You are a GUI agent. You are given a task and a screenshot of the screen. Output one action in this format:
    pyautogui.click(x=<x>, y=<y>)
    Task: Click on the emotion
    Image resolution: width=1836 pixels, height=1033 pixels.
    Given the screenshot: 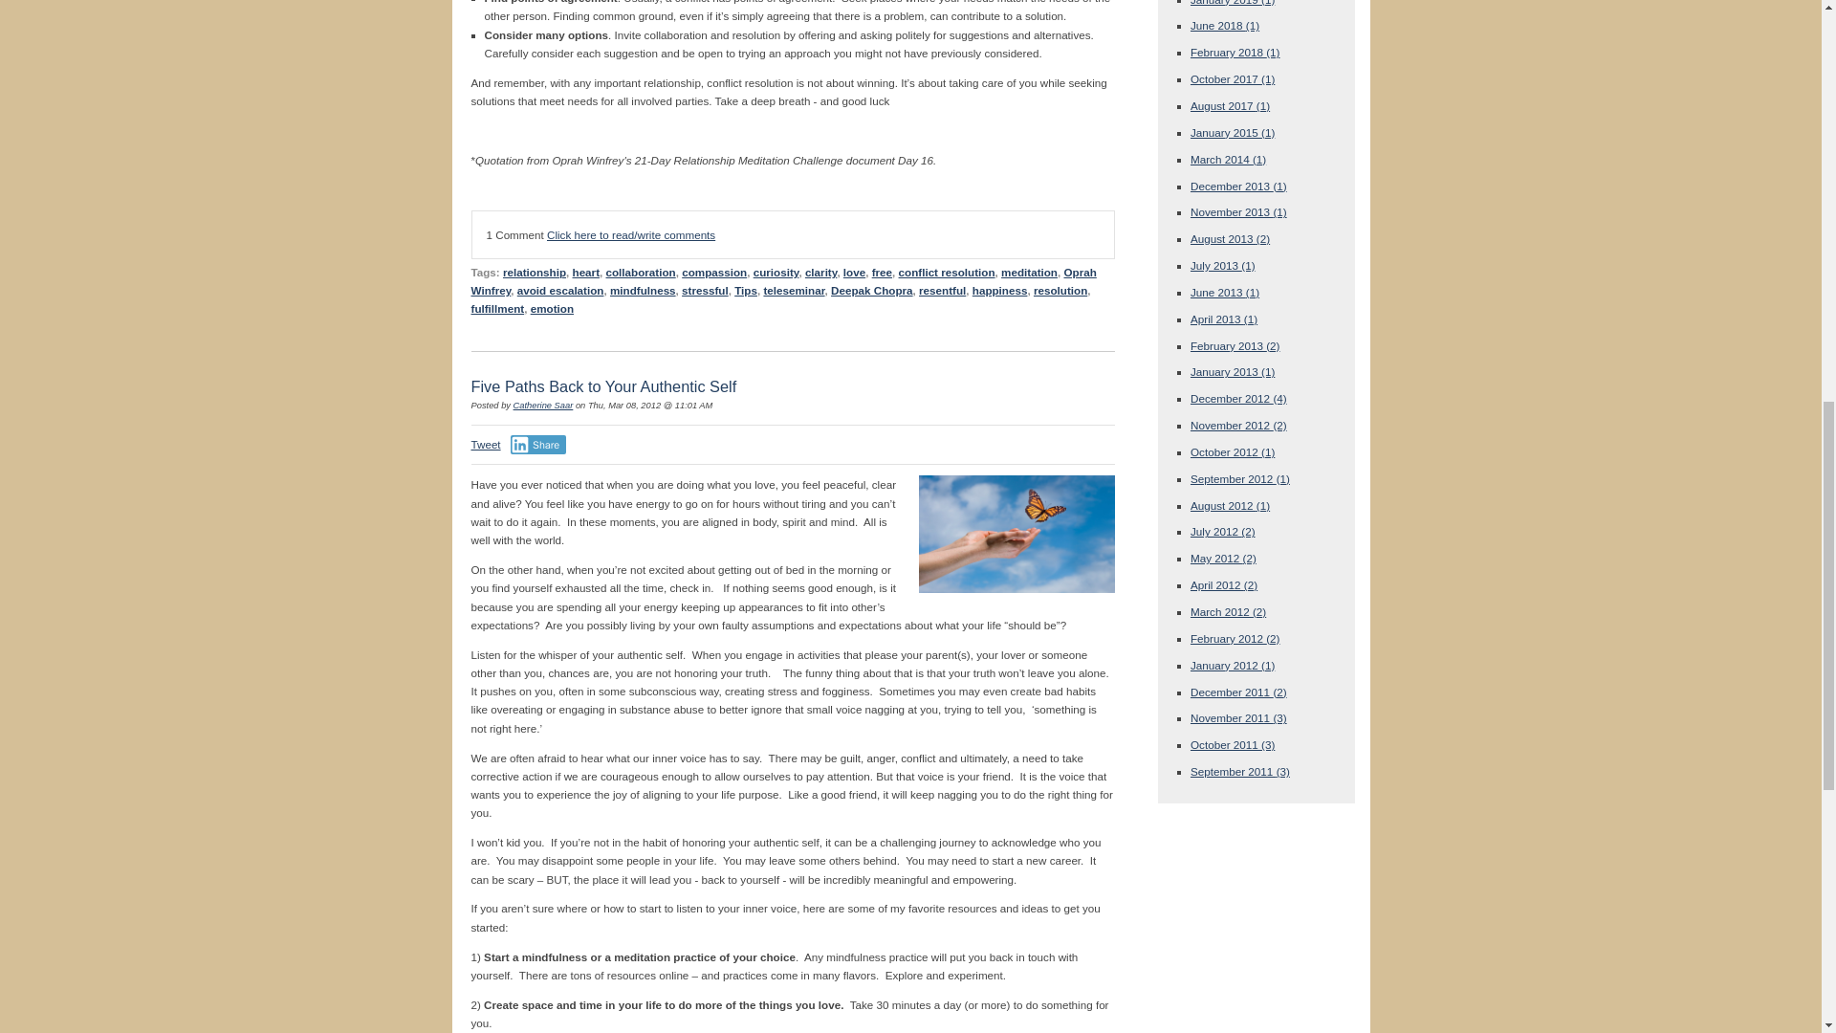 What is the action you would take?
    pyautogui.click(x=551, y=308)
    